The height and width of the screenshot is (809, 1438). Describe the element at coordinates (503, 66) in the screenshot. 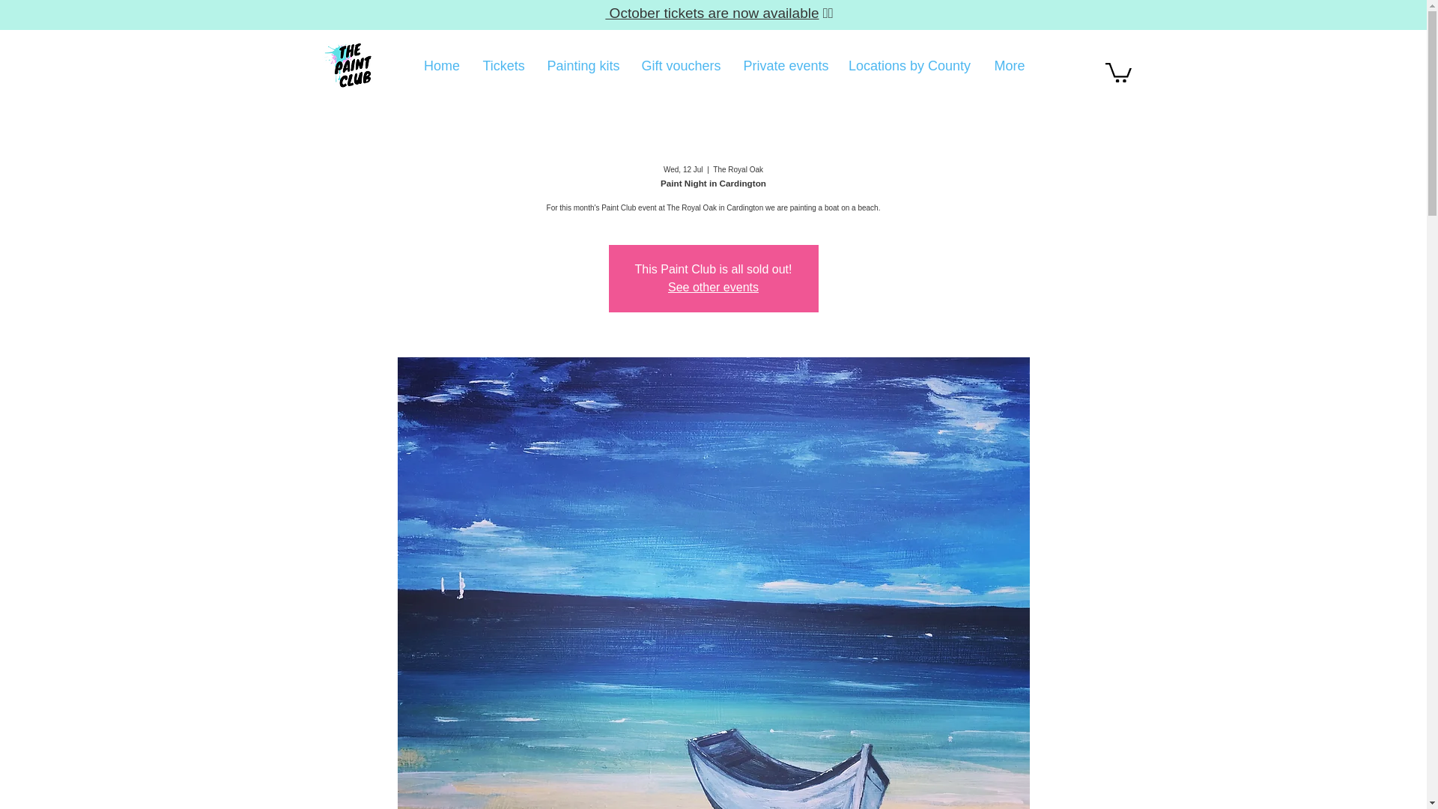

I see `Tickets` at that location.